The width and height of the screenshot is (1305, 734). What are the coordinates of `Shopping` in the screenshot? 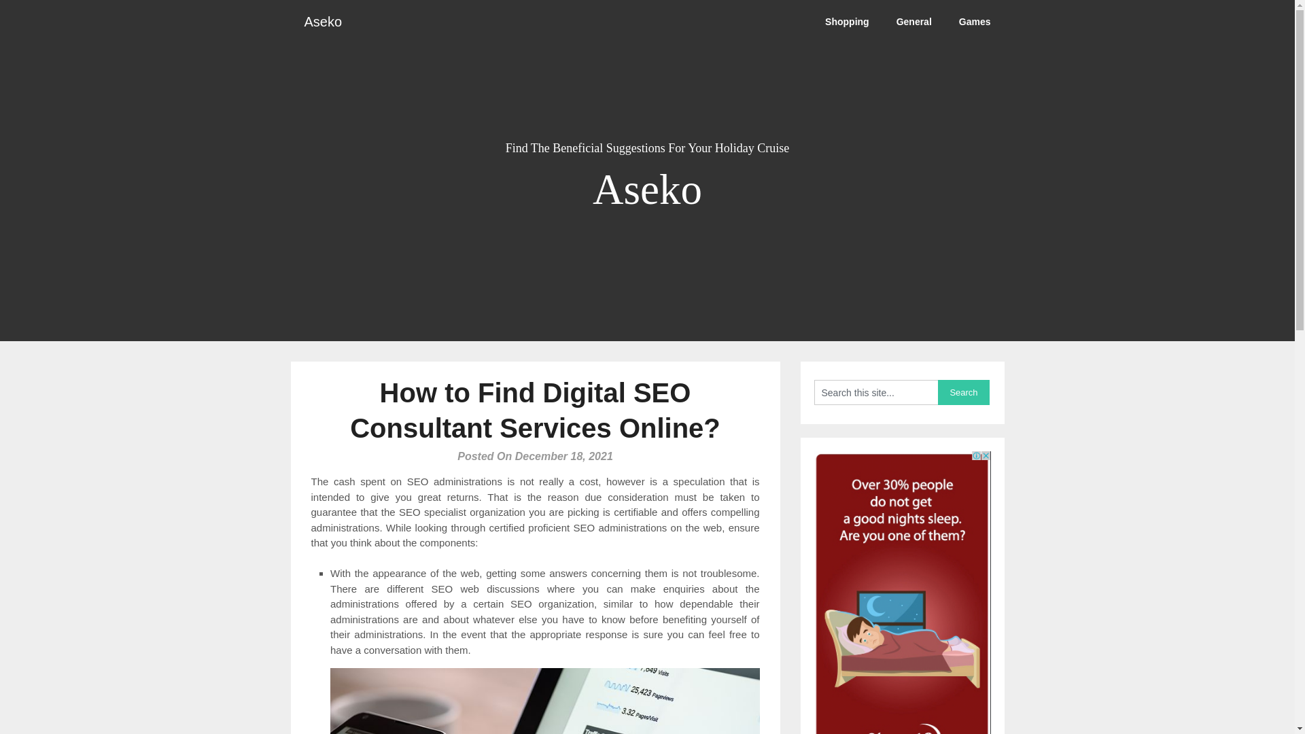 It's located at (847, 22).